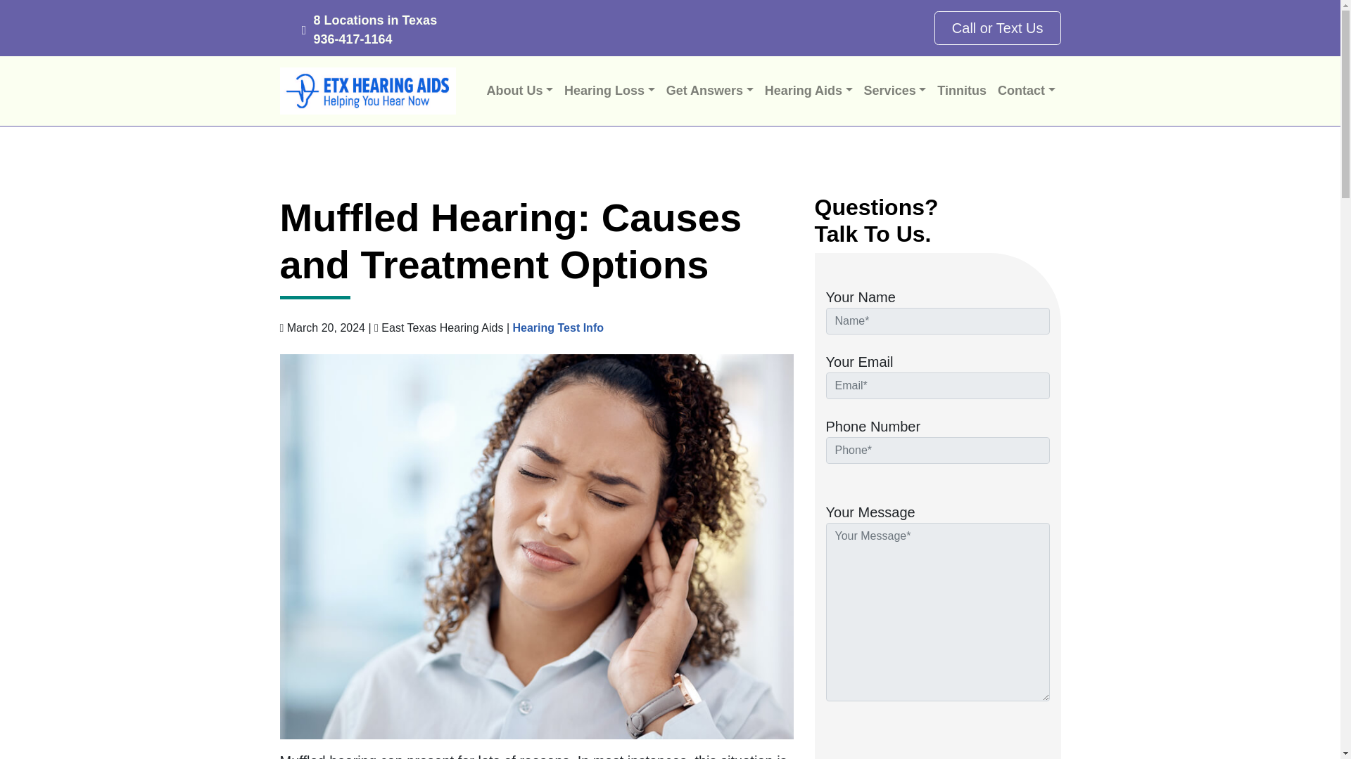 The image size is (1351, 759). I want to click on Hearing Aids, so click(808, 91).